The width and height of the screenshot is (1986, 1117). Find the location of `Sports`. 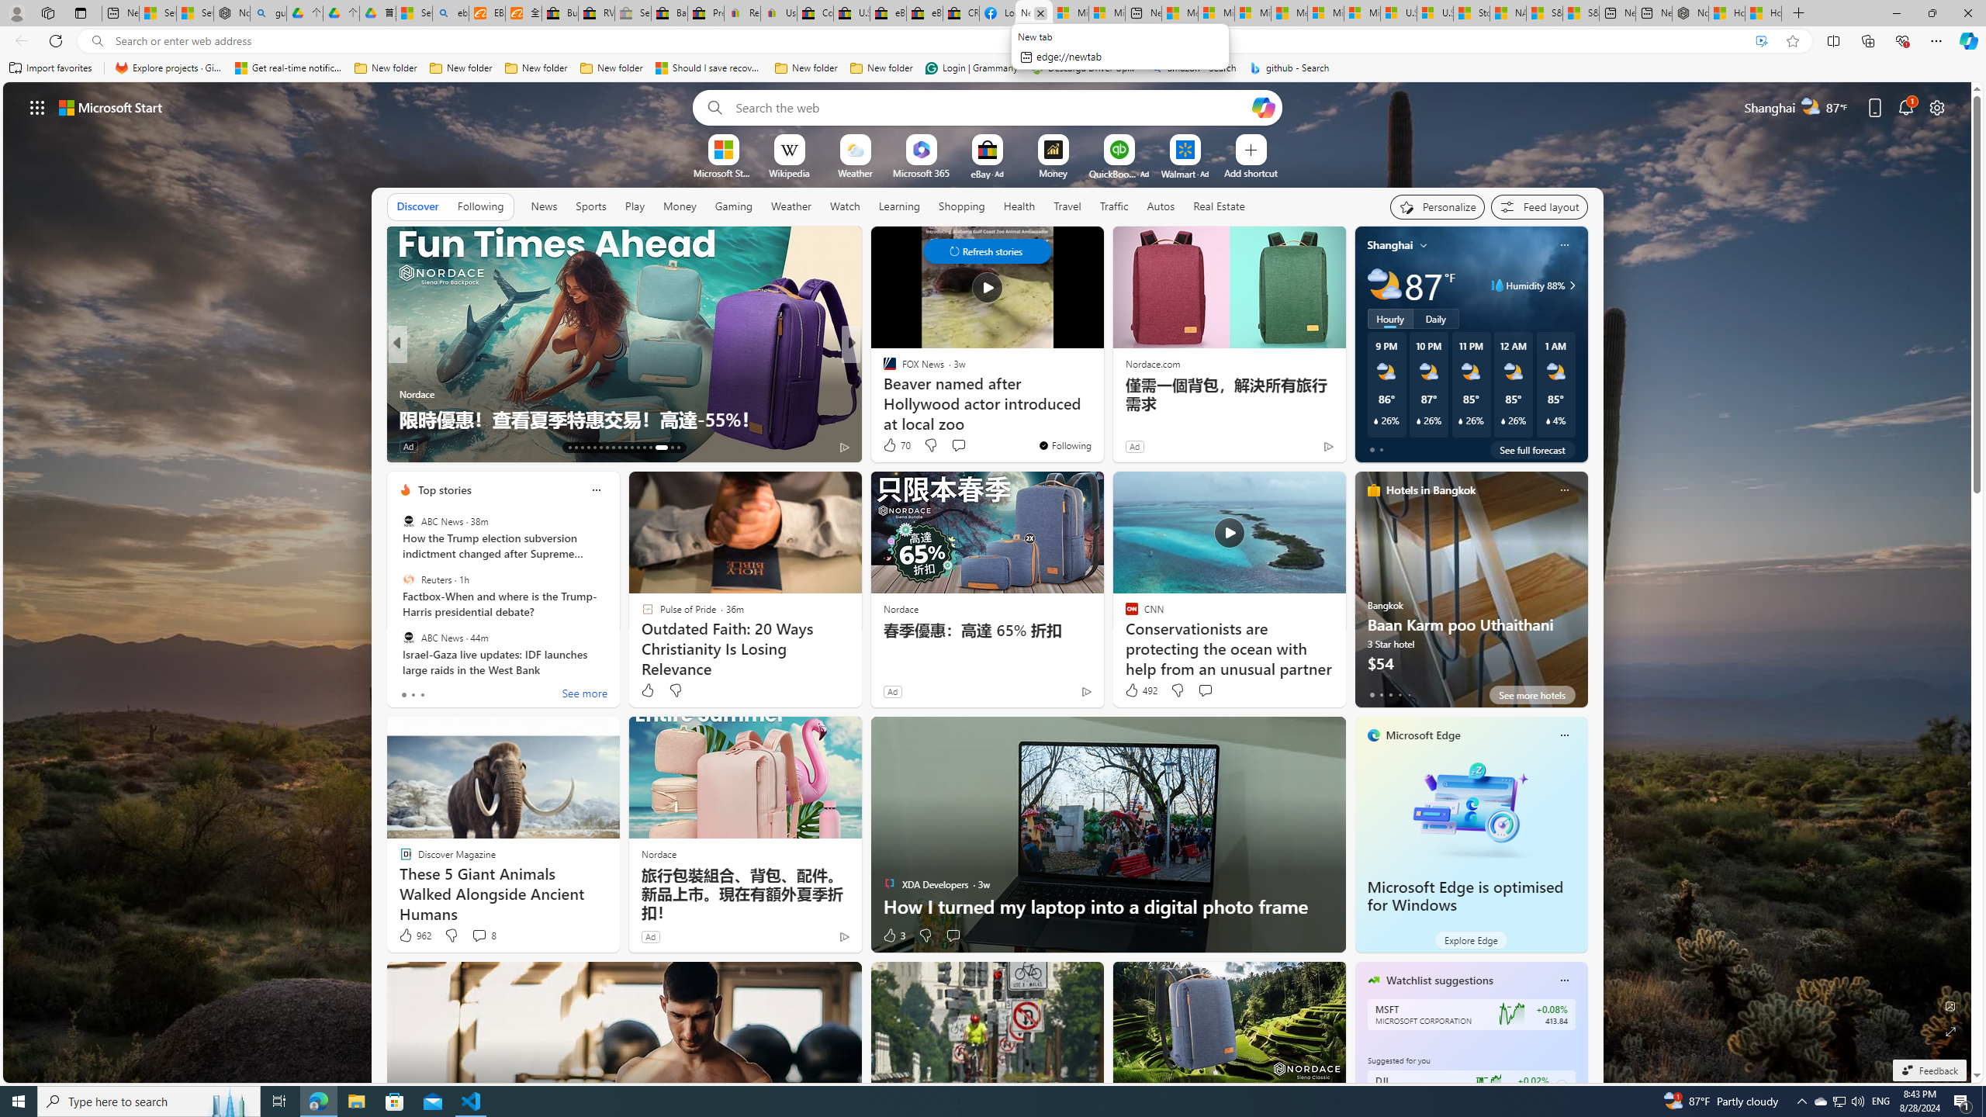

Sports is located at coordinates (590, 206).